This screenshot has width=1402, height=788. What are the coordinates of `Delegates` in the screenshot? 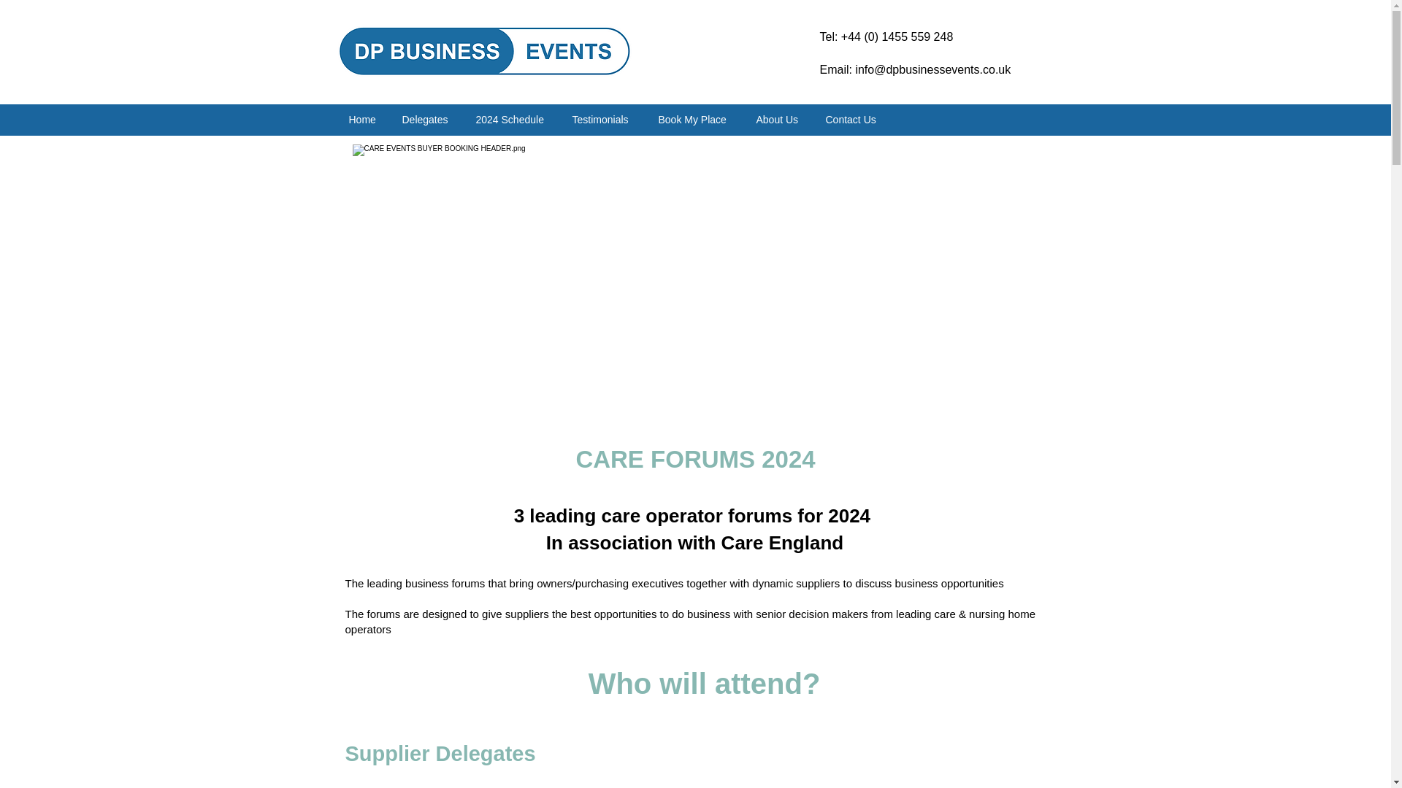 It's located at (428, 120).